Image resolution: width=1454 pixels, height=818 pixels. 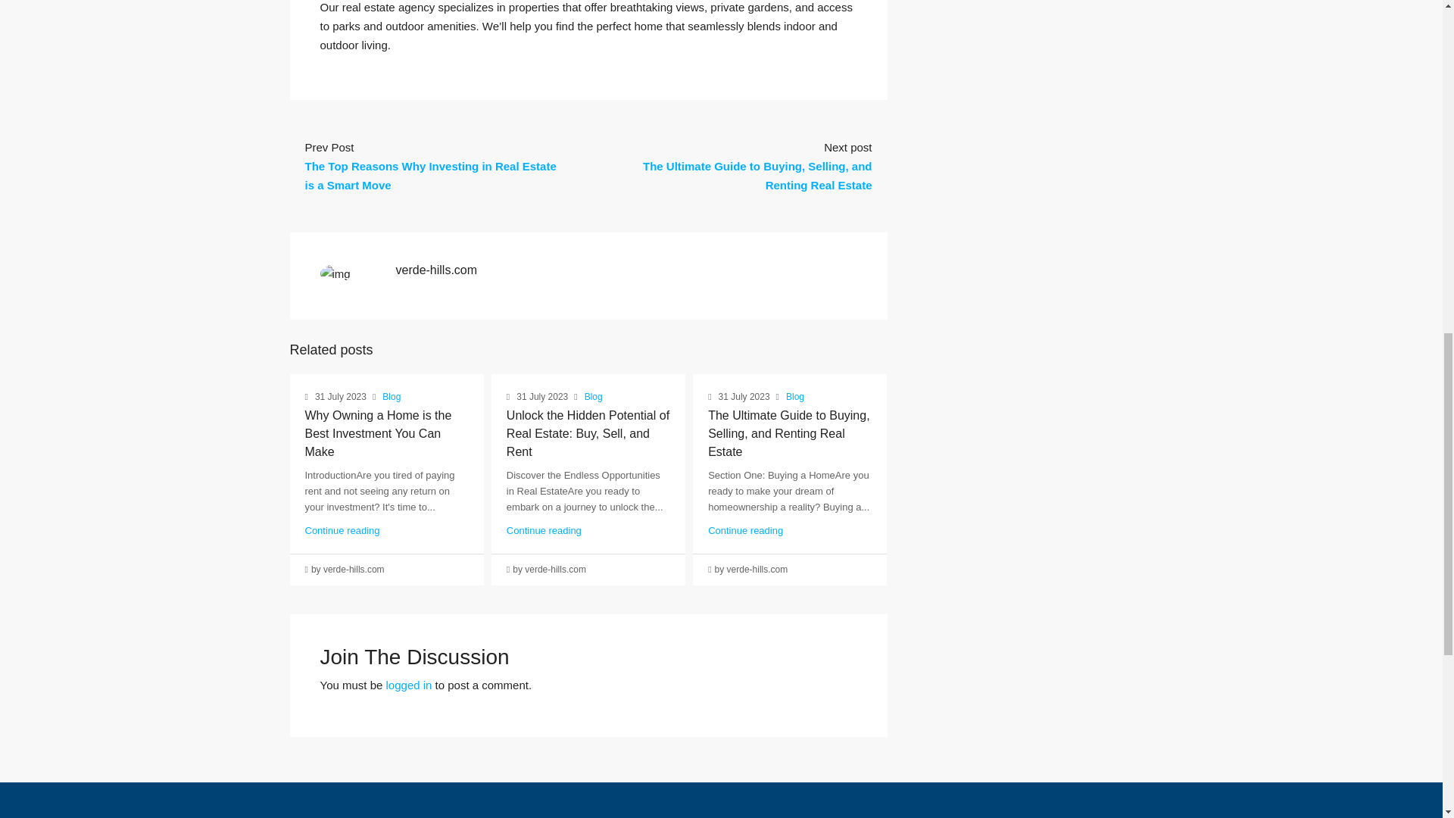 I want to click on Blog, so click(x=391, y=397).